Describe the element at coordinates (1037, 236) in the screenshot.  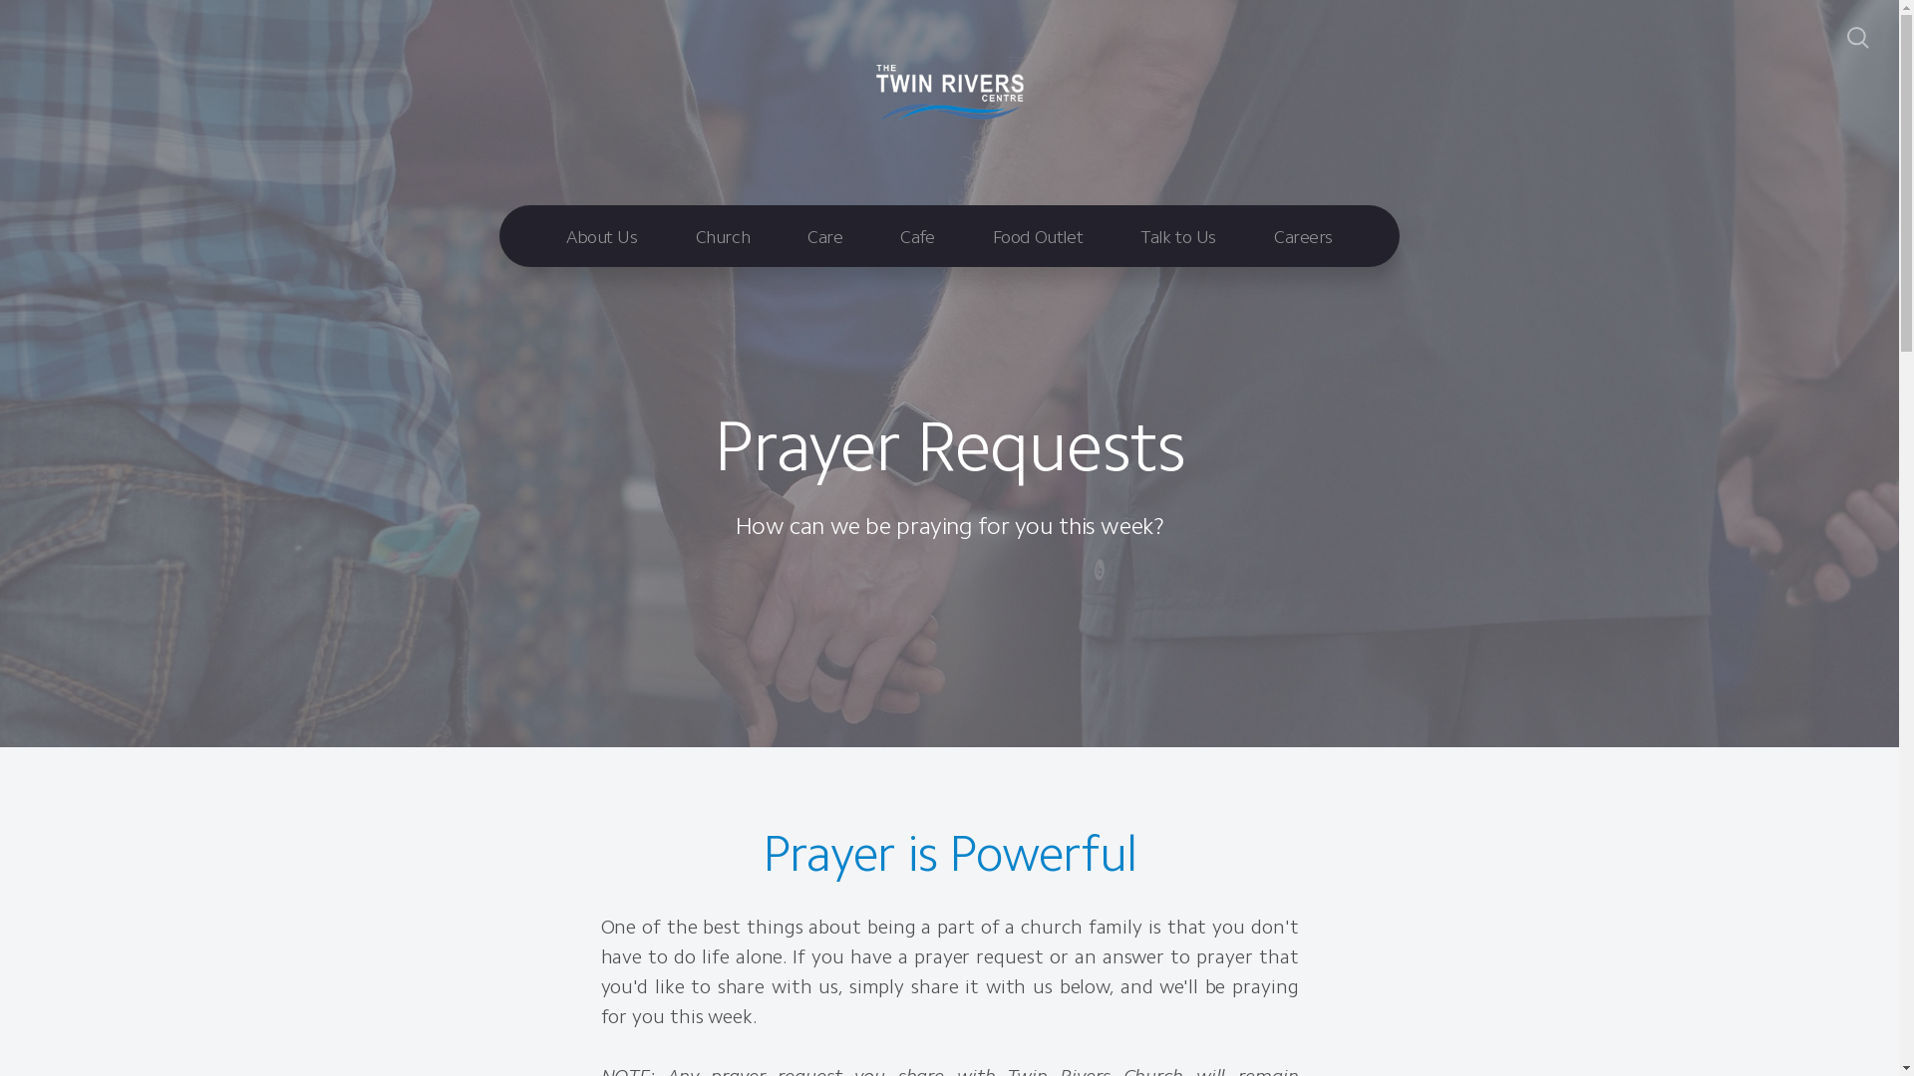
I see `Food Outlet` at that location.